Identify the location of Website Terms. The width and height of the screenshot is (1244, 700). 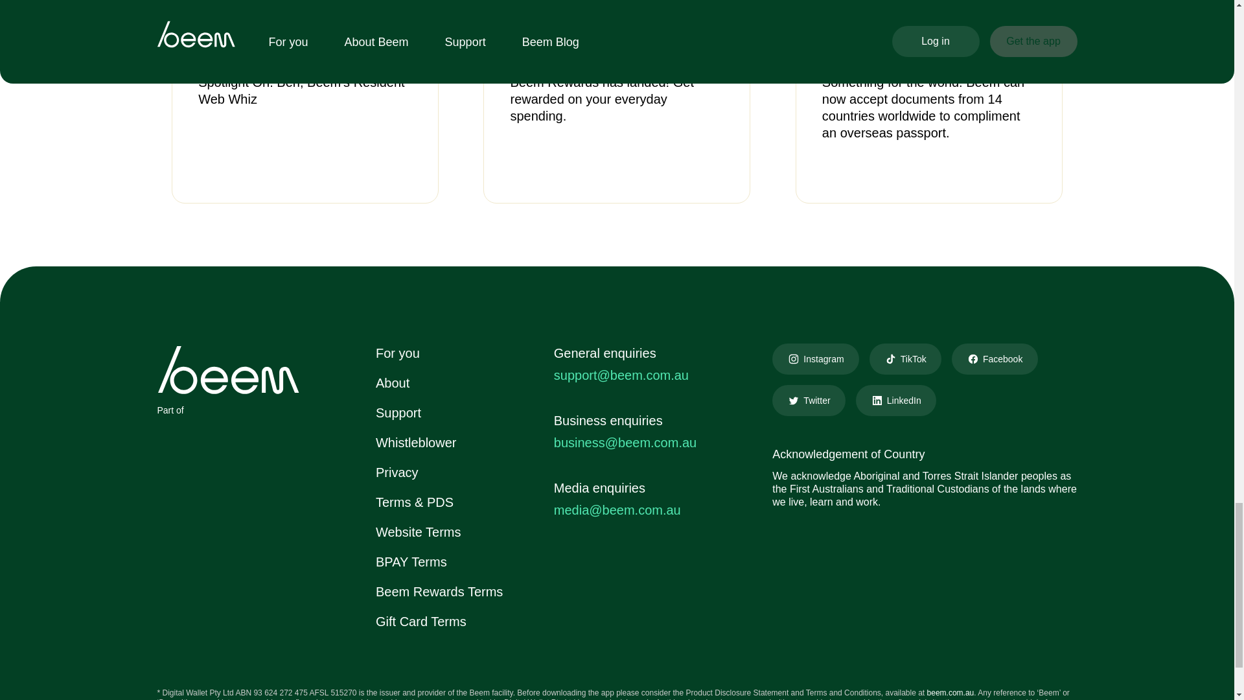
(419, 531).